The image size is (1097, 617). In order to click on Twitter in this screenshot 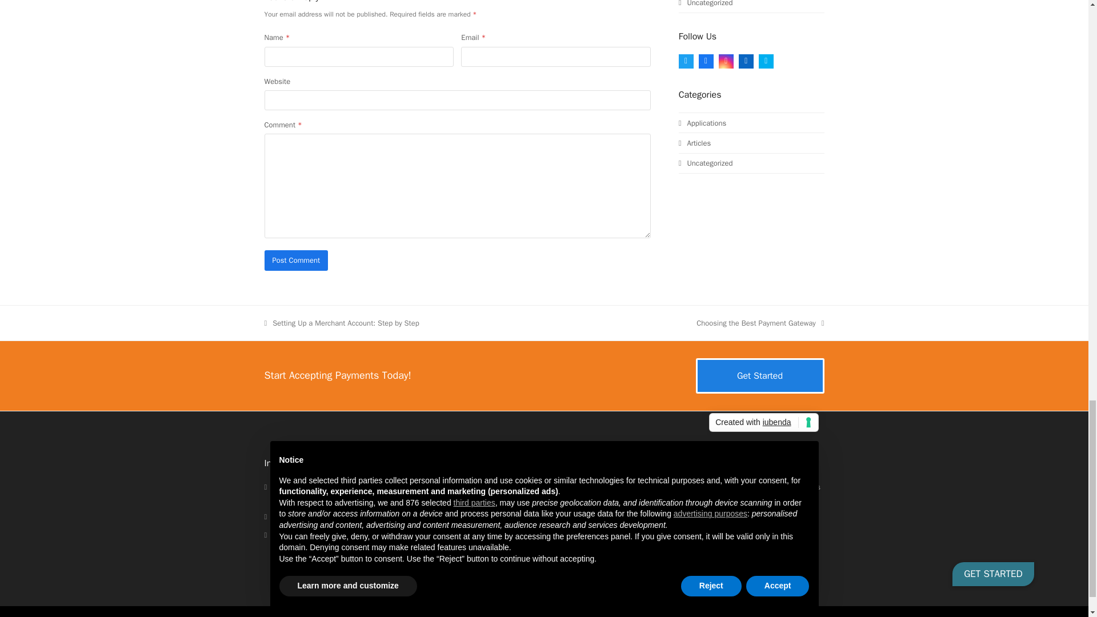, I will do `click(686, 61)`.